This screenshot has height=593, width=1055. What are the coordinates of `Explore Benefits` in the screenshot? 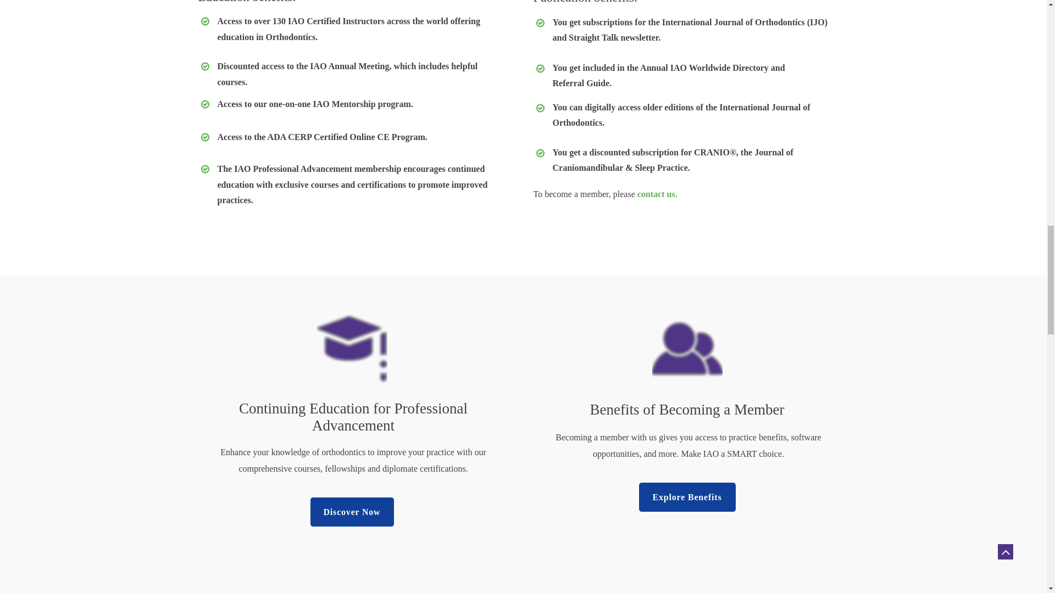 It's located at (687, 497).